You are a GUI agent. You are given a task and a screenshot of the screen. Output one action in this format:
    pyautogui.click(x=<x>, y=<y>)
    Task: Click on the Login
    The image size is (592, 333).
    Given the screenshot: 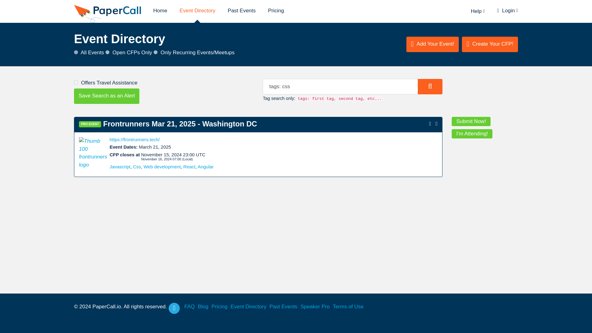 What is the action you would take?
    pyautogui.click(x=508, y=10)
    